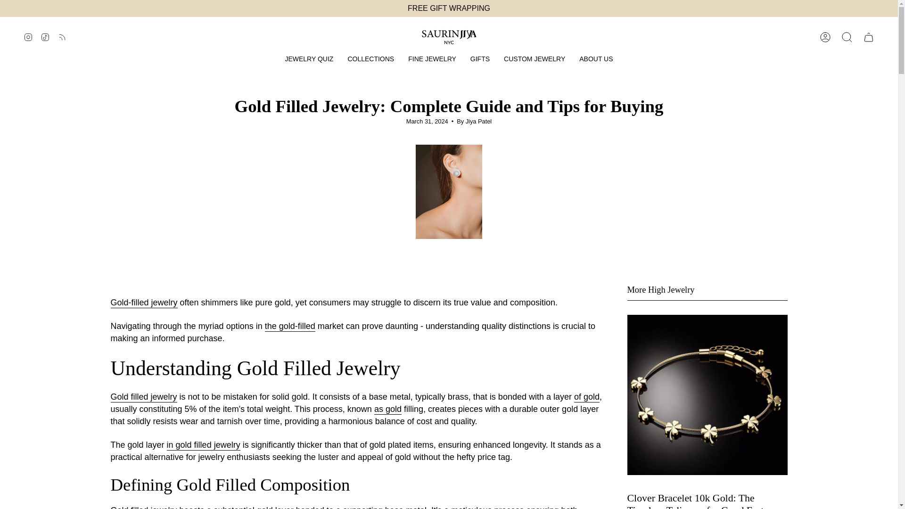 The height and width of the screenshot is (509, 905). Describe the element at coordinates (825, 37) in the screenshot. I see `Account` at that location.